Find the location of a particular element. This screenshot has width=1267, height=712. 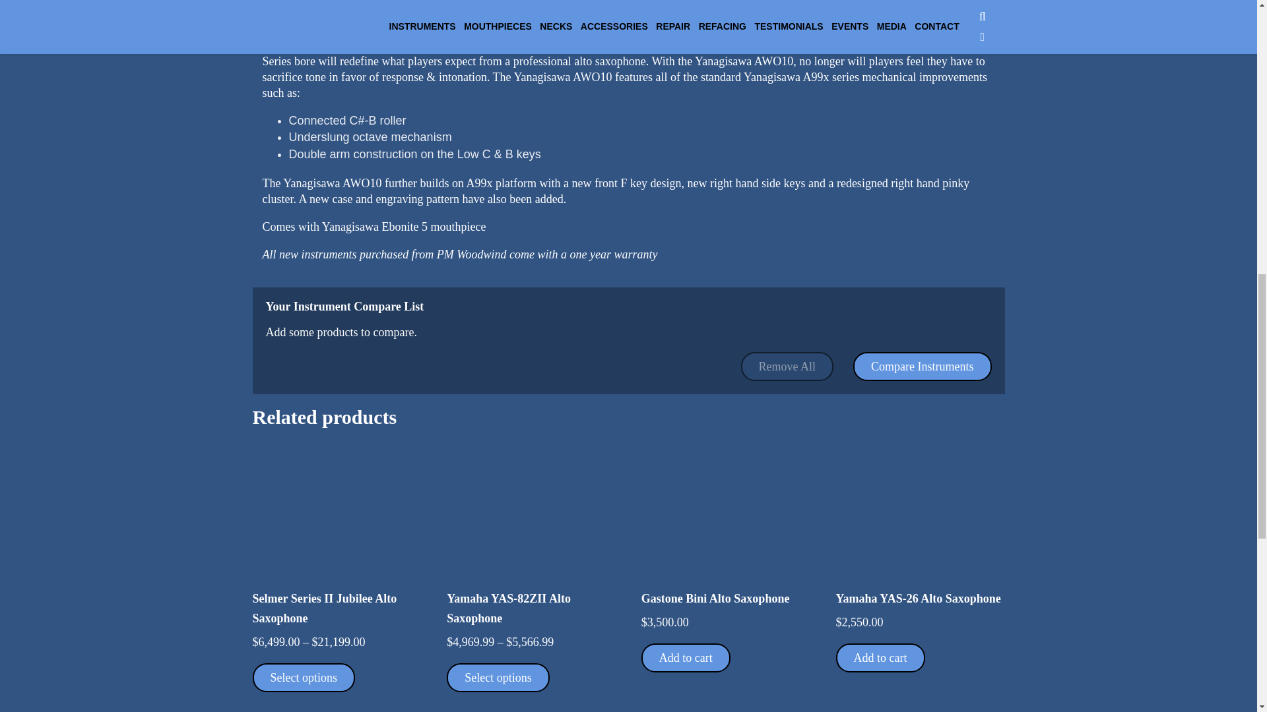

Select options is located at coordinates (498, 677).